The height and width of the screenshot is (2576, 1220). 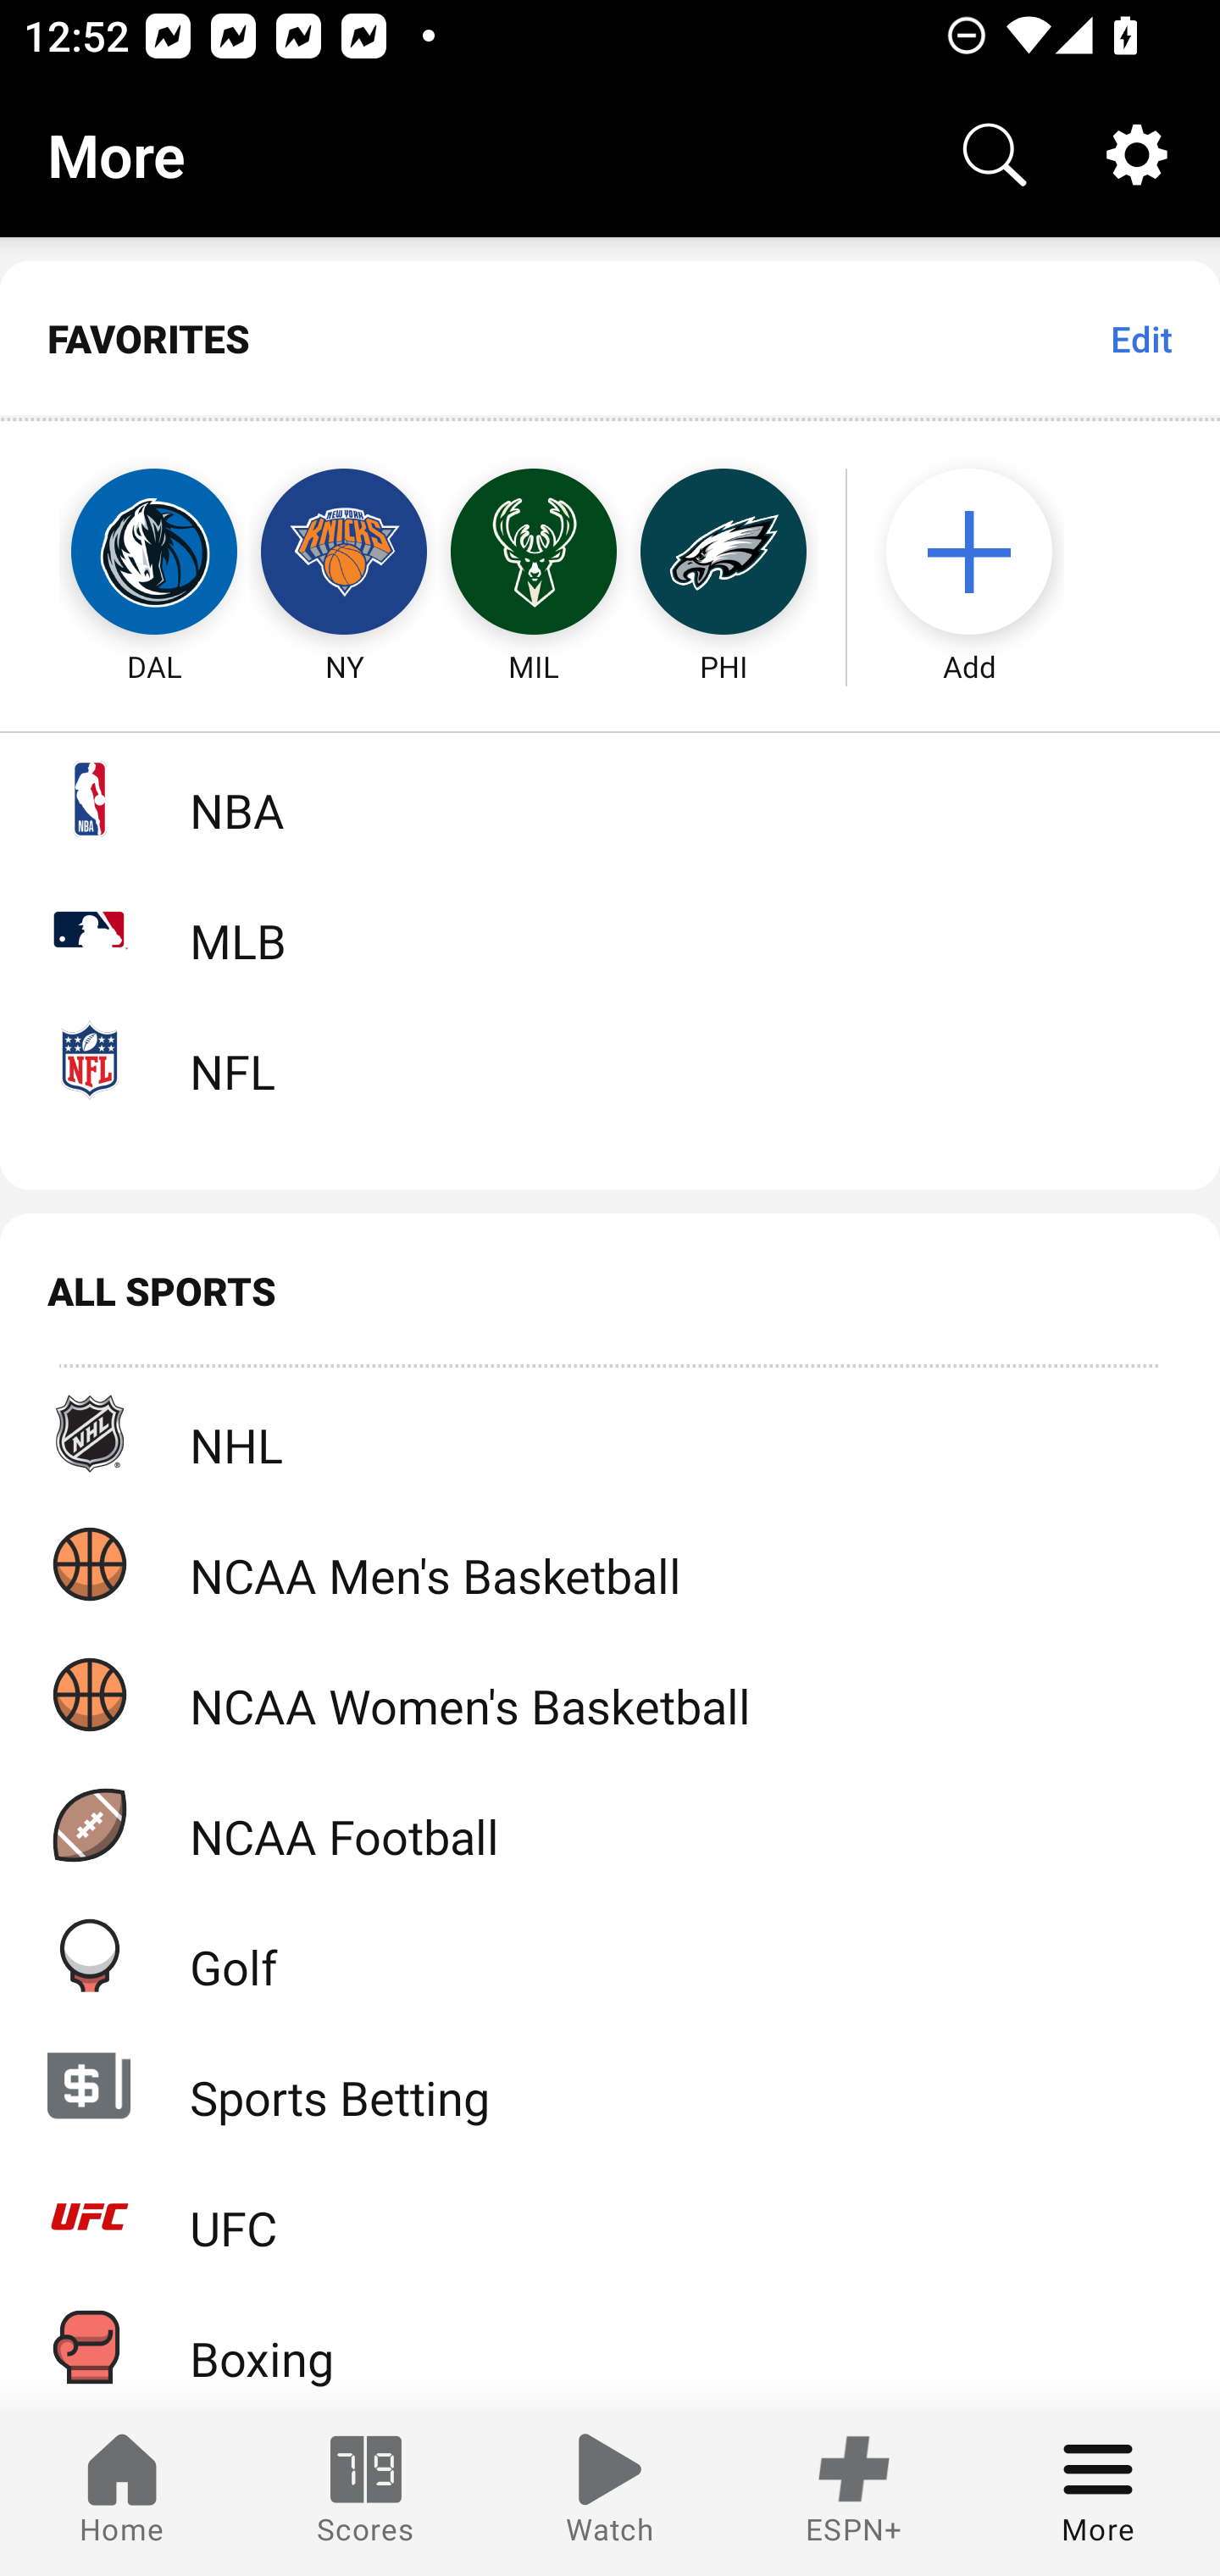 What do you see at coordinates (366, 2493) in the screenshot?
I see `Scores` at bounding box center [366, 2493].